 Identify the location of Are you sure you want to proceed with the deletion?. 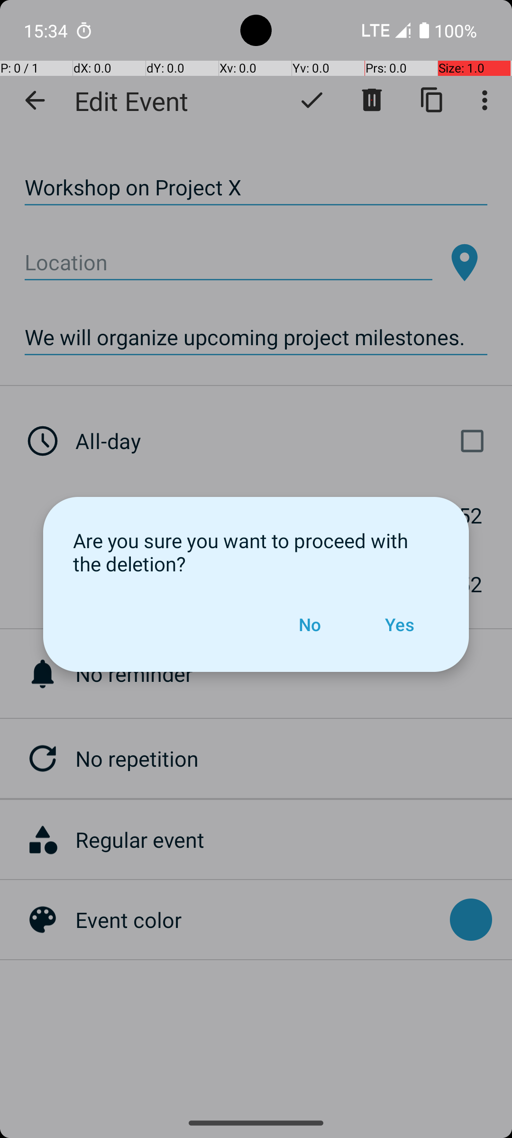
(256, 552).